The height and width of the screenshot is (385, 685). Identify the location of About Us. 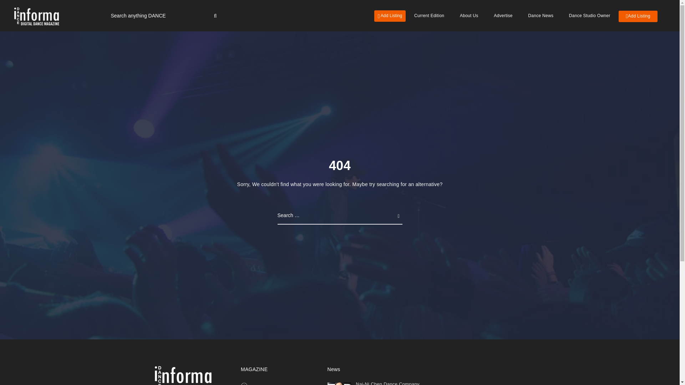
(469, 16).